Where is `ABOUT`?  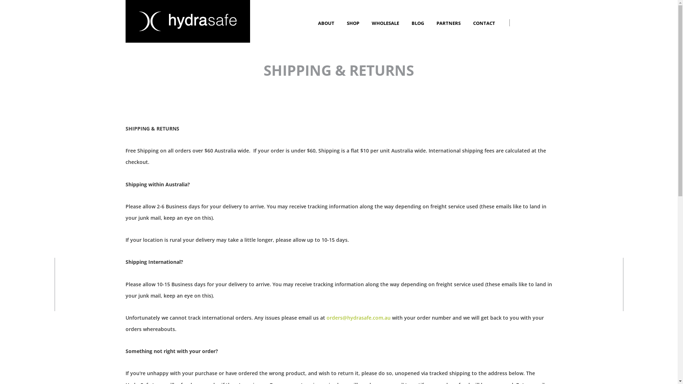 ABOUT is located at coordinates (327, 23).